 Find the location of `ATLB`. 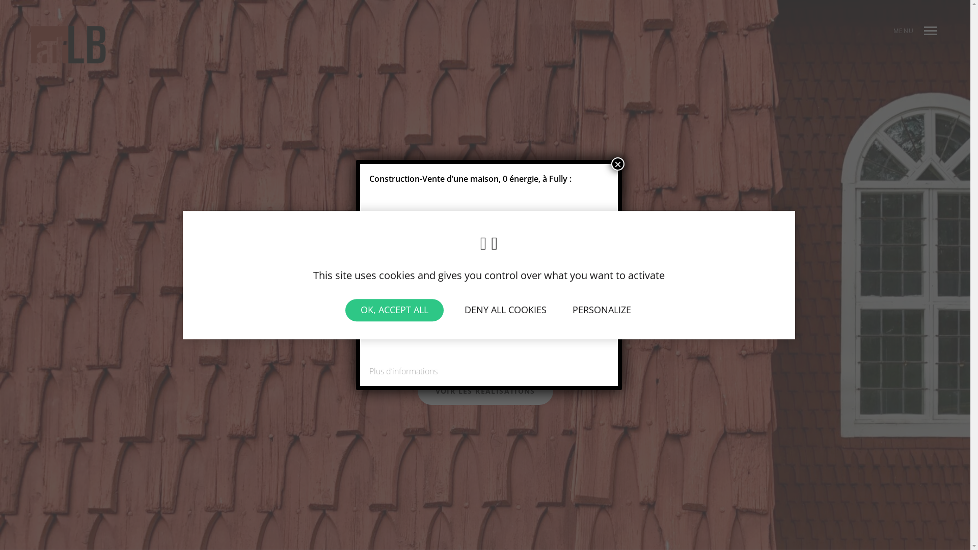

ATLB is located at coordinates (68, 45).